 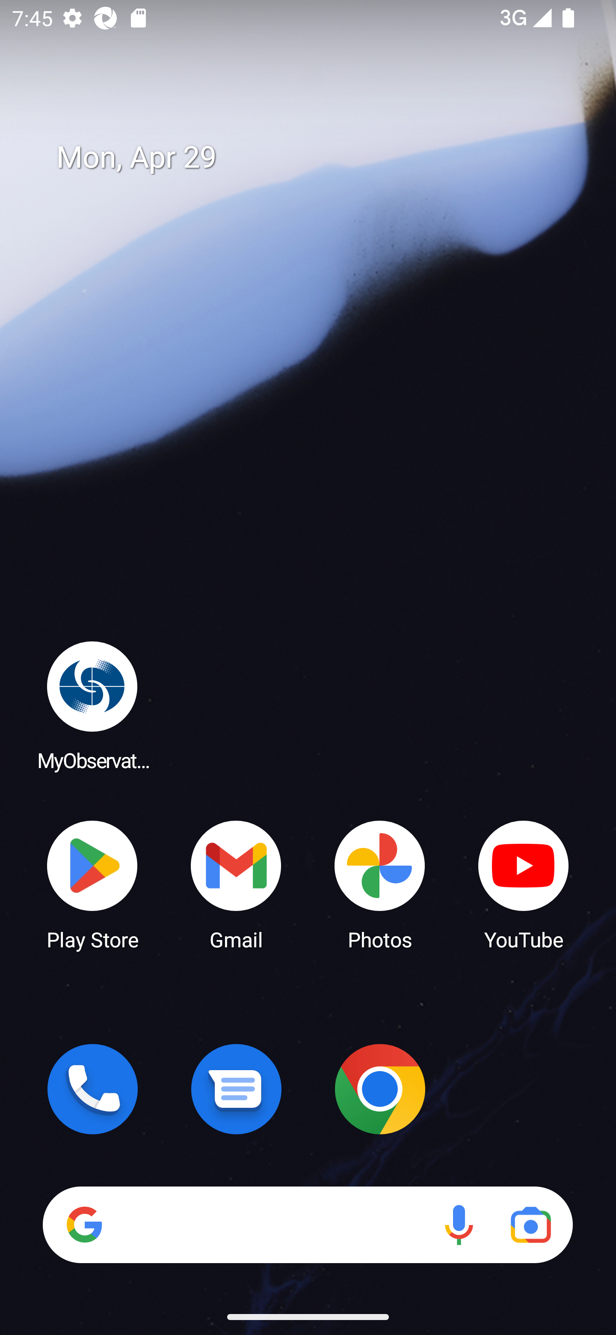 I want to click on Mon, Apr 29, so click(x=320, y=157).